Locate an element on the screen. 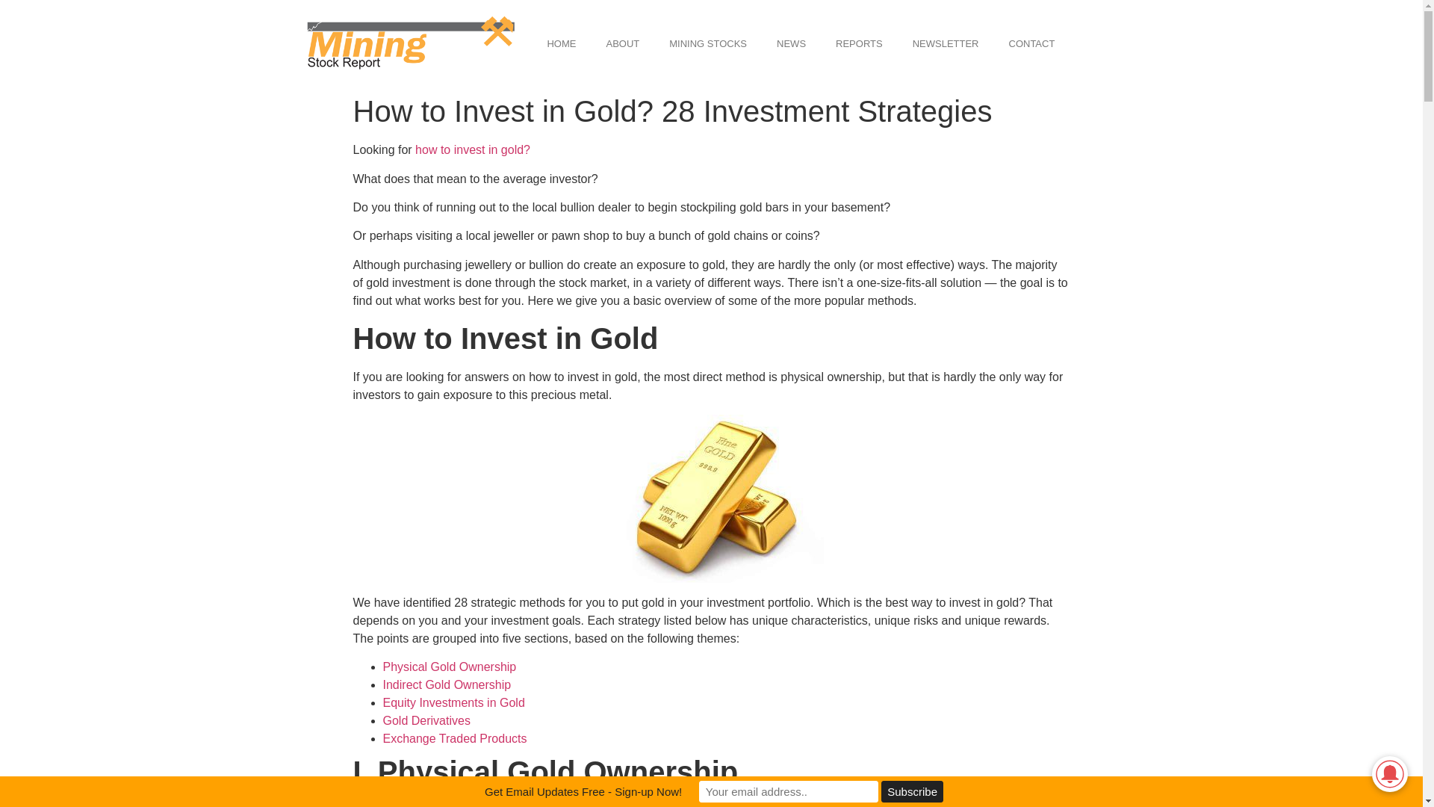 Image resolution: width=1434 pixels, height=807 pixels. NEWSLETTER is located at coordinates (946, 43).